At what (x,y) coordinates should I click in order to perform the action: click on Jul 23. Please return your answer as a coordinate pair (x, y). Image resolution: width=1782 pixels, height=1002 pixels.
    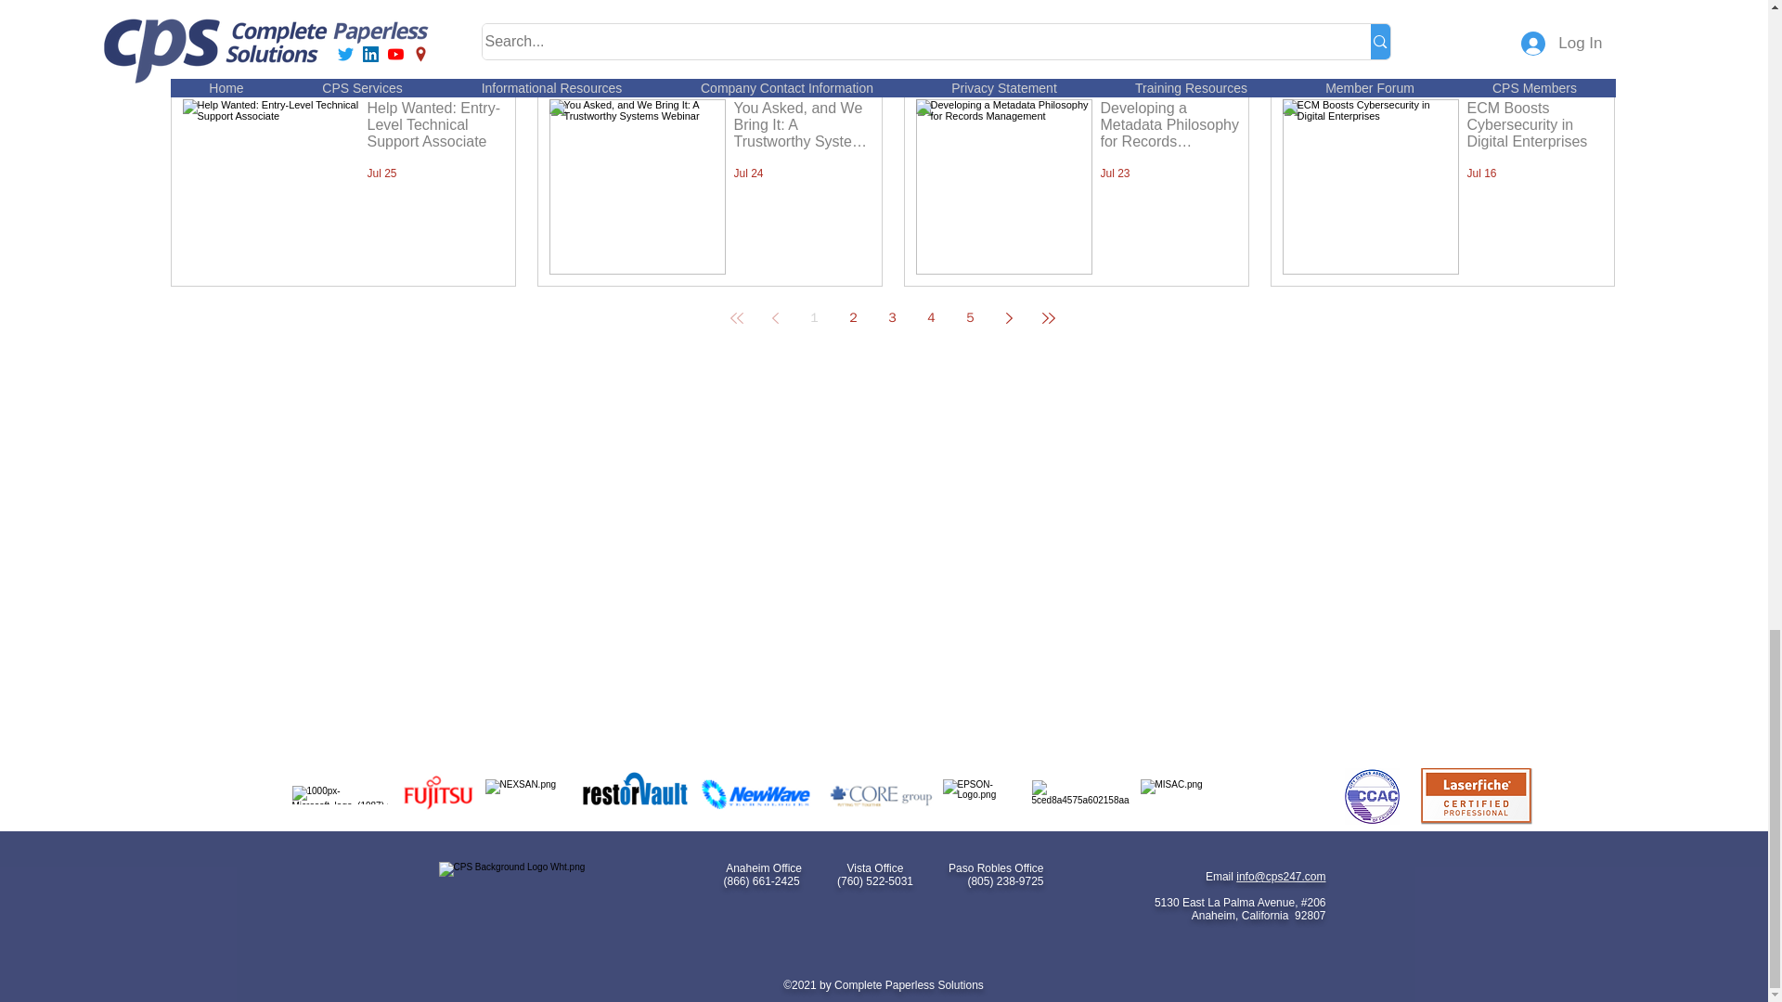
    Looking at the image, I should click on (1116, 173).